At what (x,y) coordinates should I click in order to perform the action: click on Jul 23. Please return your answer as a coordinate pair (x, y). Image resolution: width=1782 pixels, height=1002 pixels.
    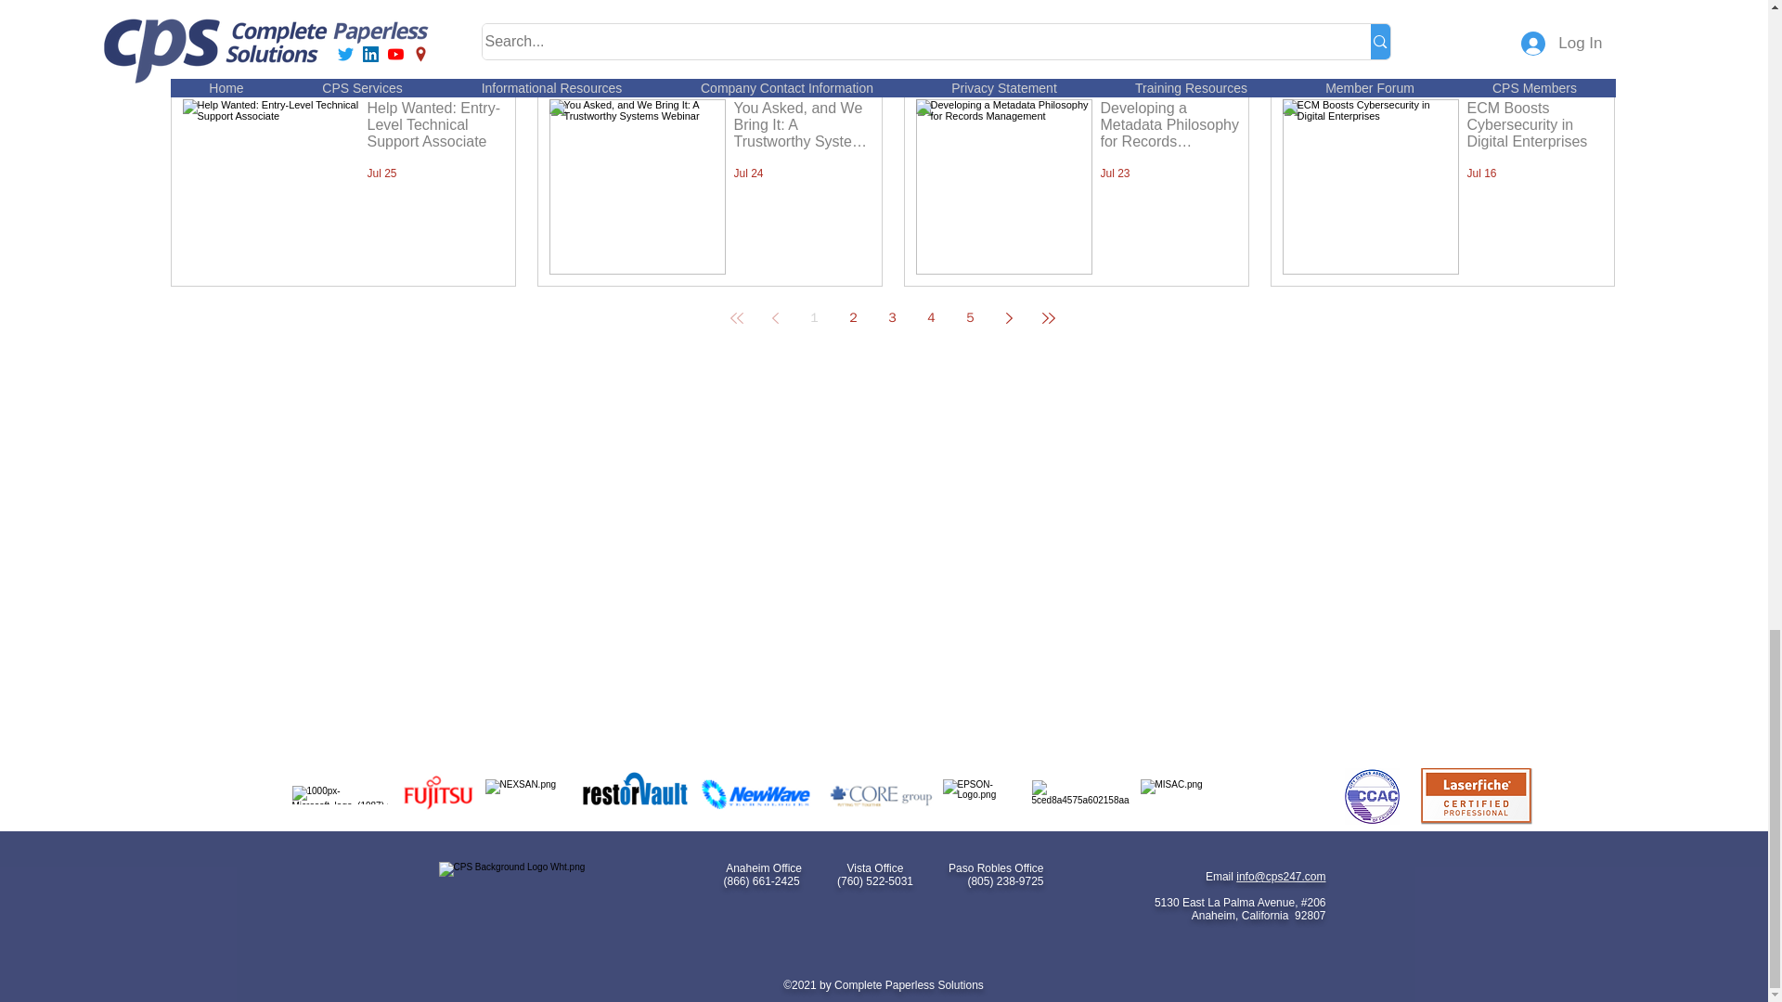
    Looking at the image, I should click on (1116, 173).